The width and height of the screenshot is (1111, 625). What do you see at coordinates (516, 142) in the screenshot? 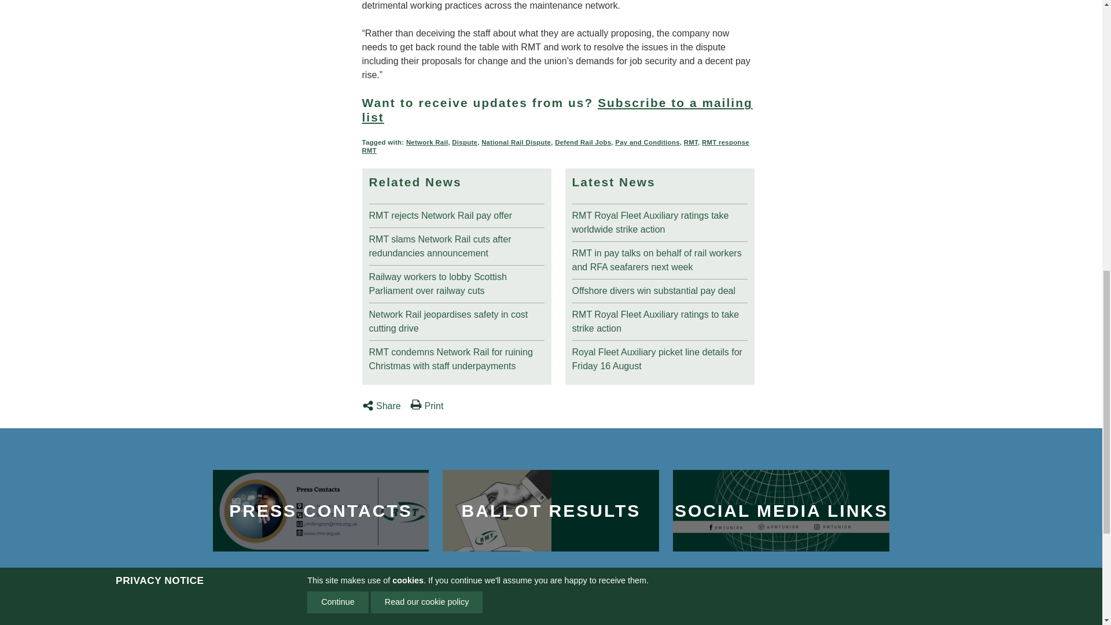
I see `National Rail Dispute` at bounding box center [516, 142].